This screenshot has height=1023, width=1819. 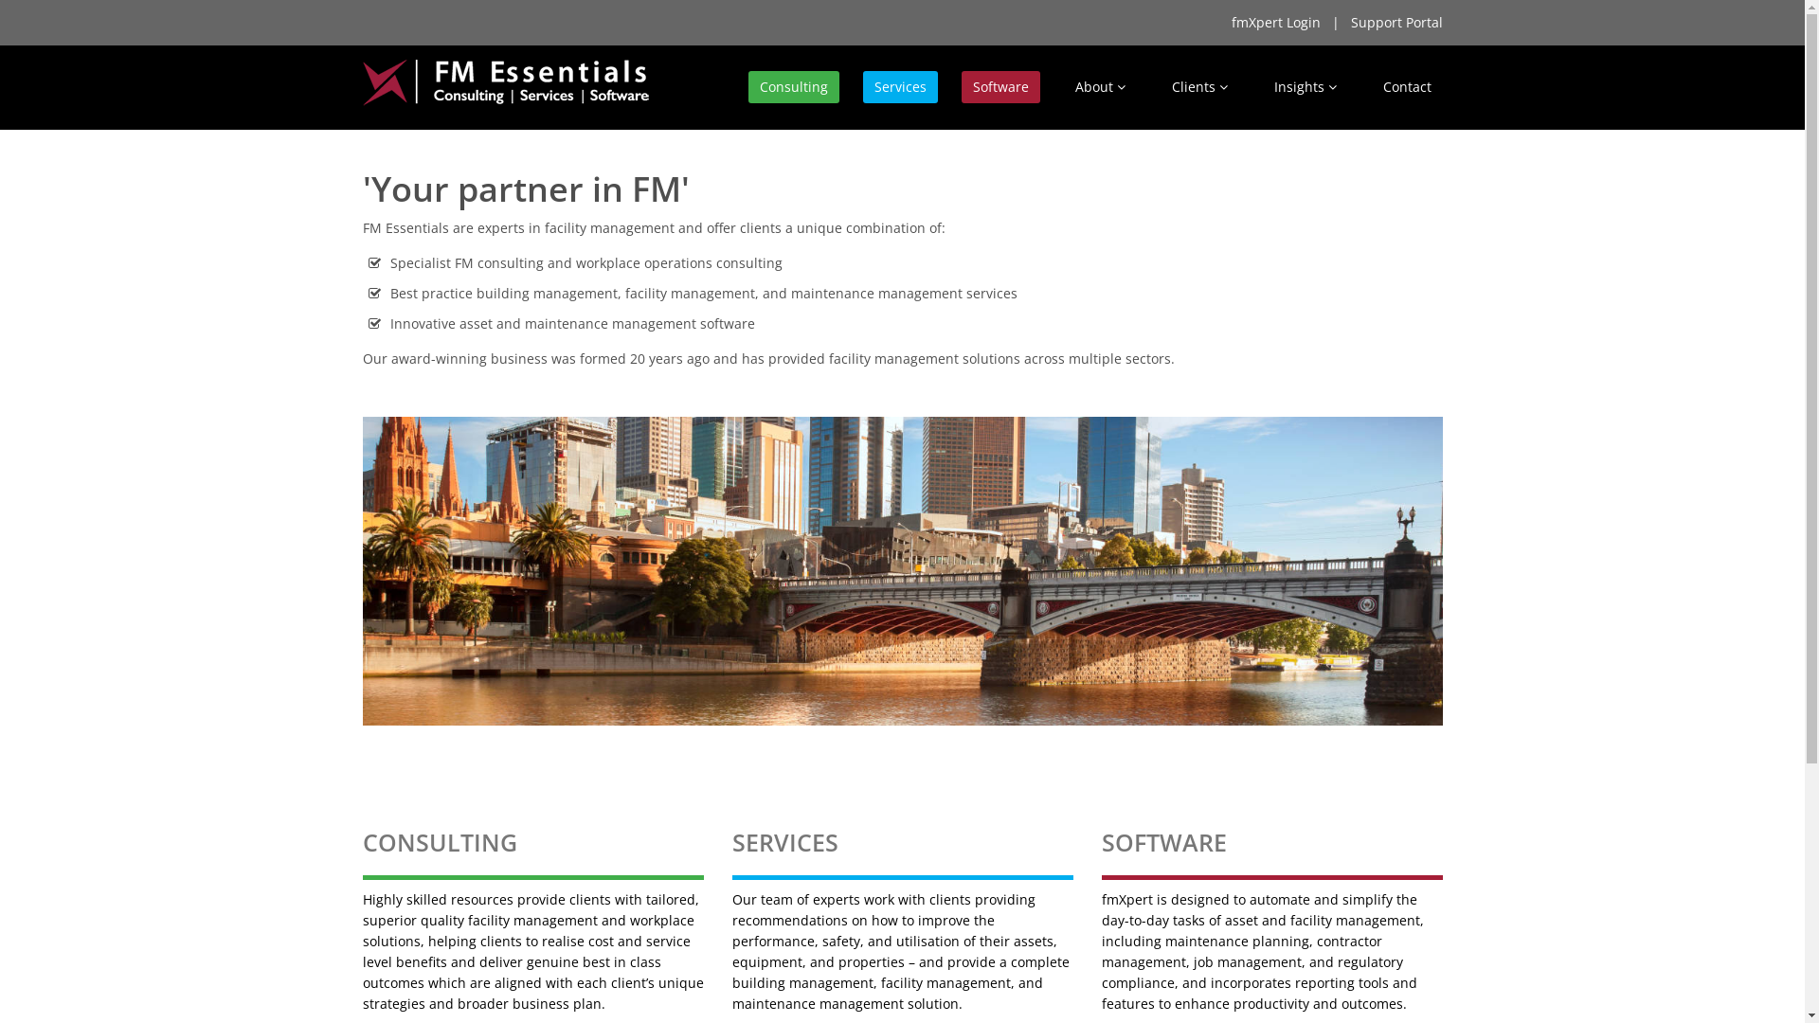 What do you see at coordinates (1408, 87) in the screenshot?
I see `Contact` at bounding box center [1408, 87].